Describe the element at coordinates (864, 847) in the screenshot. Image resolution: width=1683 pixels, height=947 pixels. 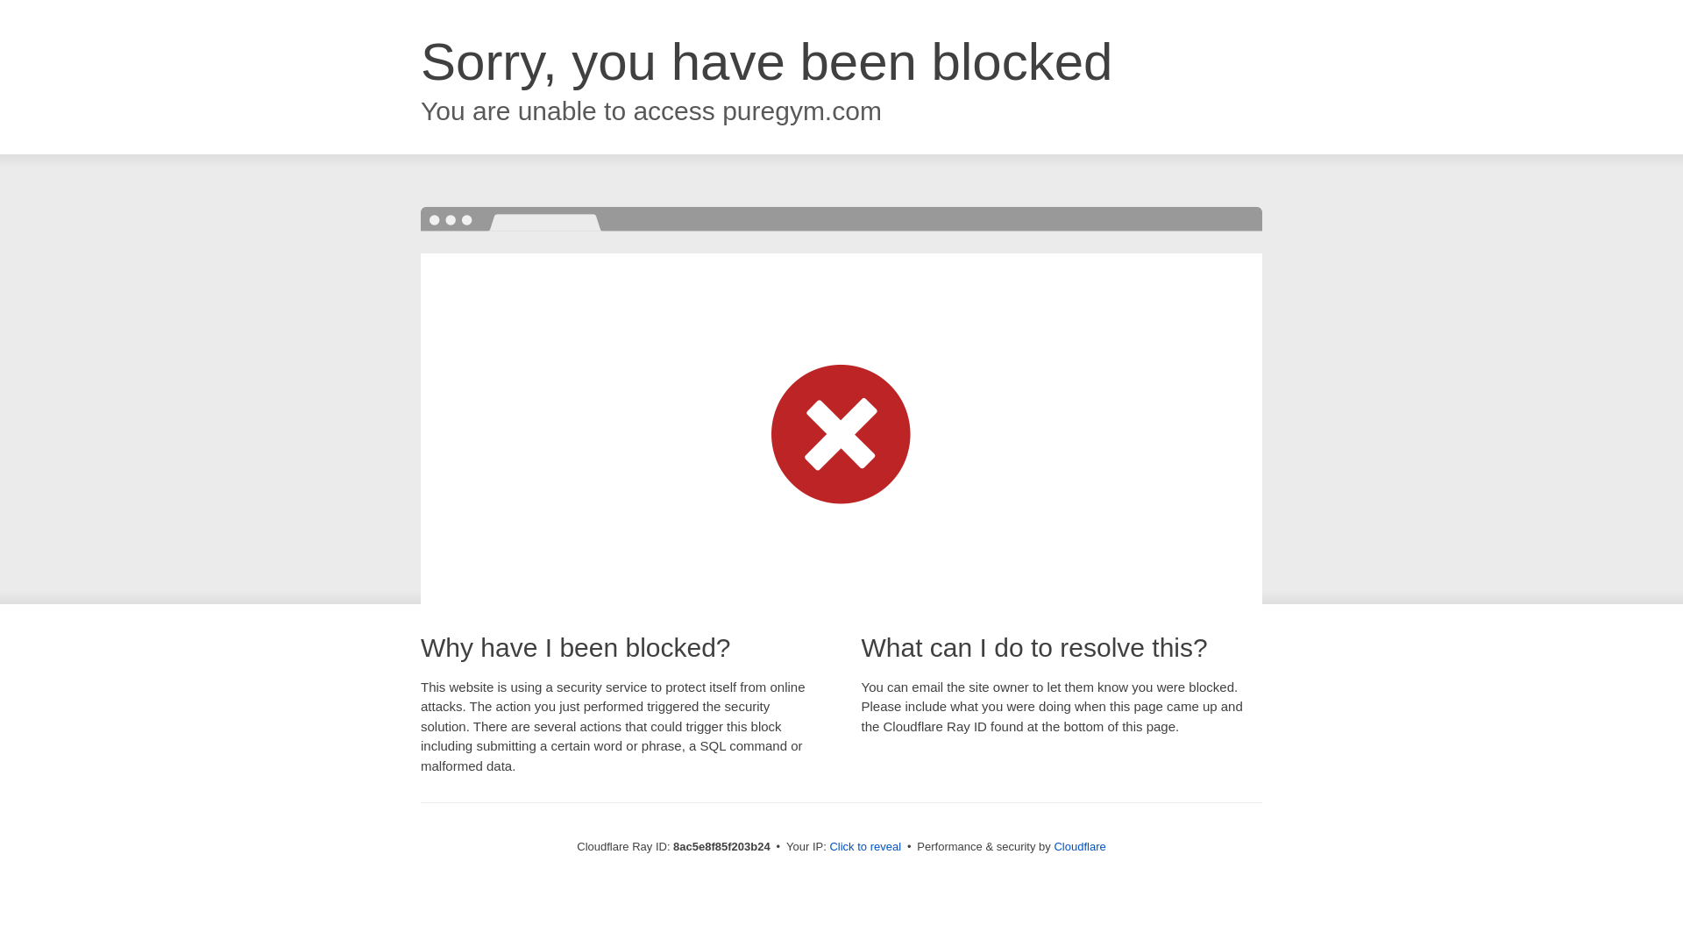
I see `Click to reveal` at that location.